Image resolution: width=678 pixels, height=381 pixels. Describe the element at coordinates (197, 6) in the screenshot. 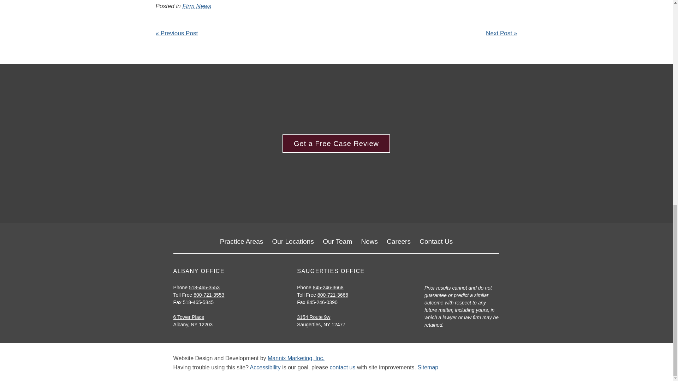

I see `Firm News` at that location.